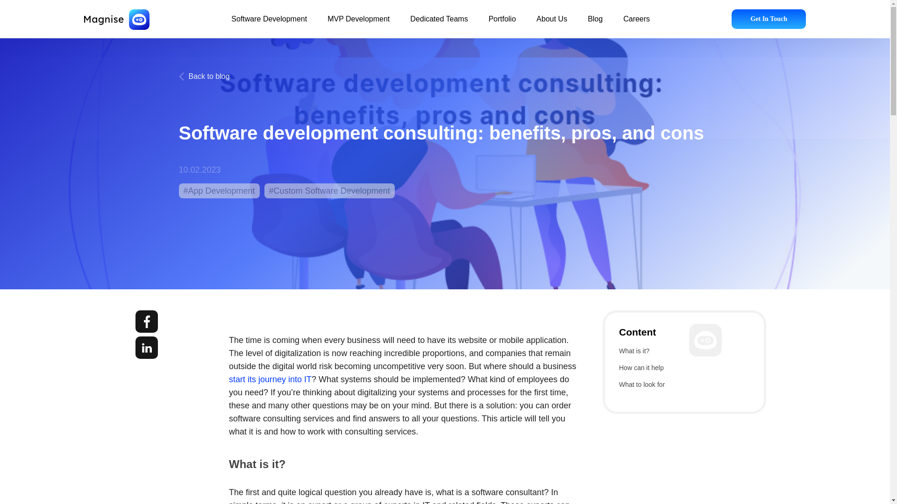 Image resolution: width=897 pixels, height=504 pixels. Describe the element at coordinates (358, 24) in the screenshot. I see `MVP Development` at that location.